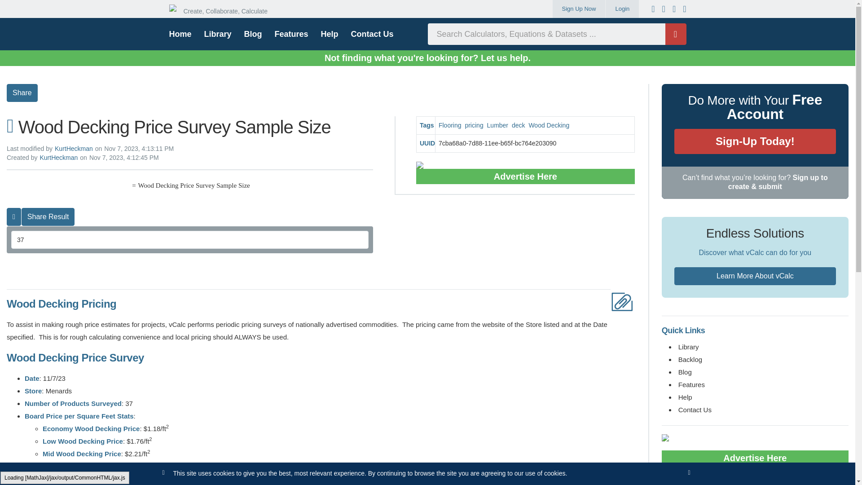 The width and height of the screenshot is (862, 485). I want to click on Sign Up Now, so click(579, 9).